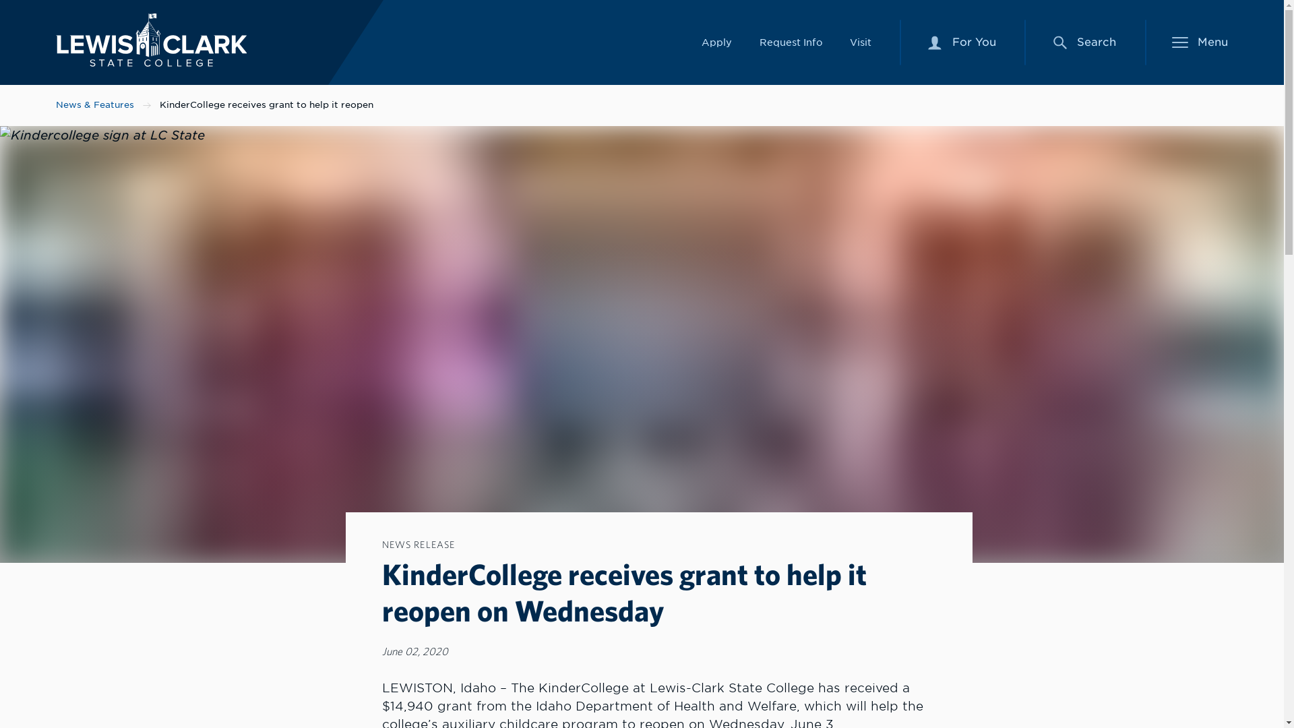 The width and height of the screenshot is (1294, 728). I want to click on Apply, so click(151, 40).